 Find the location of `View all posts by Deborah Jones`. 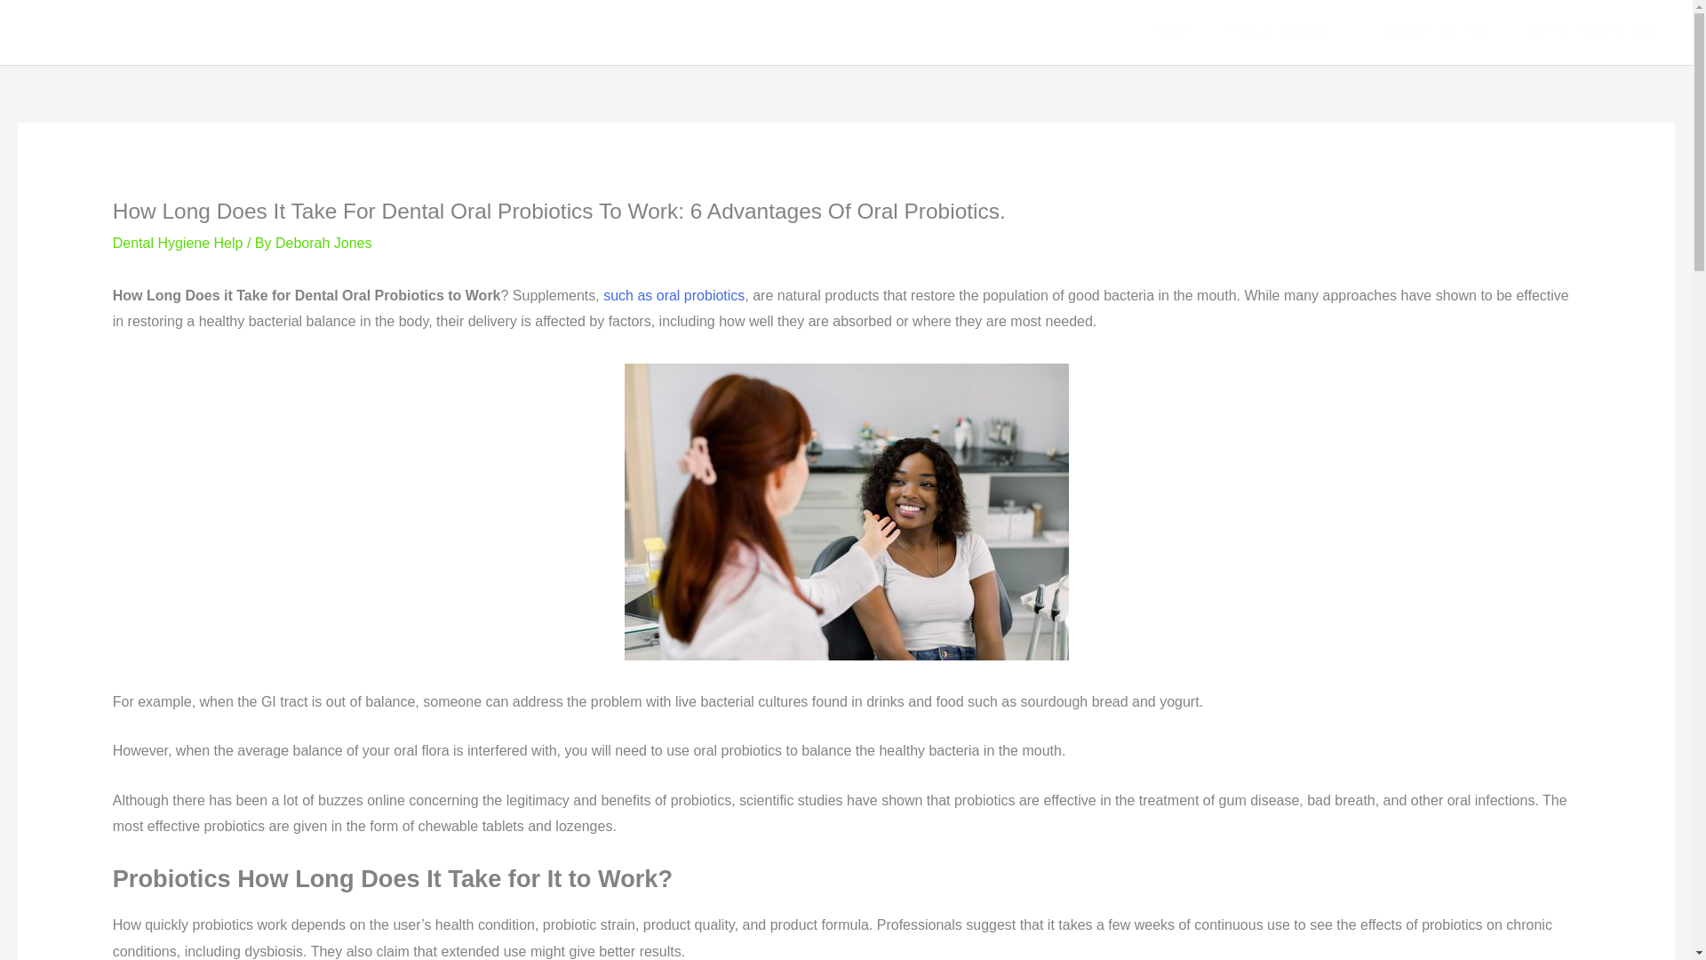

View all posts by Deborah Jones is located at coordinates (323, 242).